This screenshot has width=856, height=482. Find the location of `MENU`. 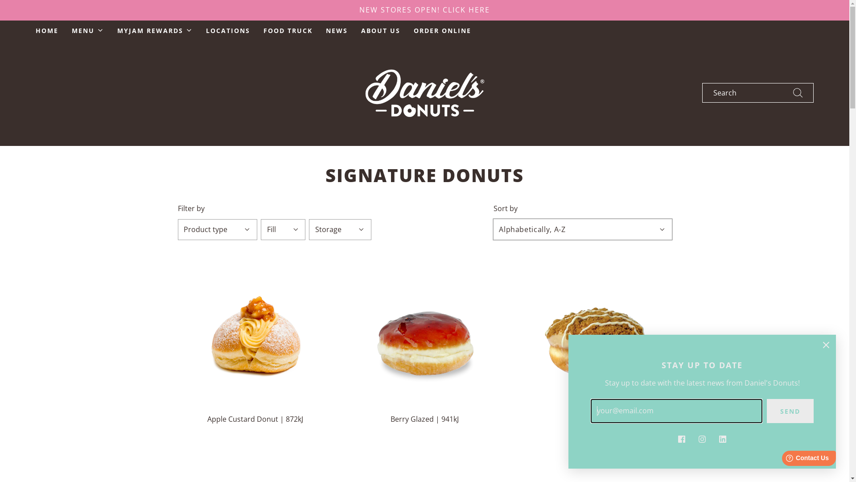

MENU is located at coordinates (88, 31).